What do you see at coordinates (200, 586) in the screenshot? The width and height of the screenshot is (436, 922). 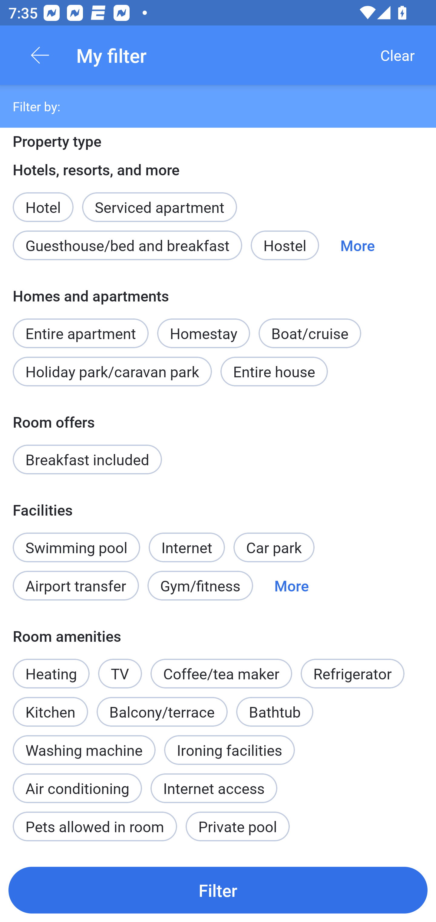 I see `Gym/fitness` at bounding box center [200, 586].